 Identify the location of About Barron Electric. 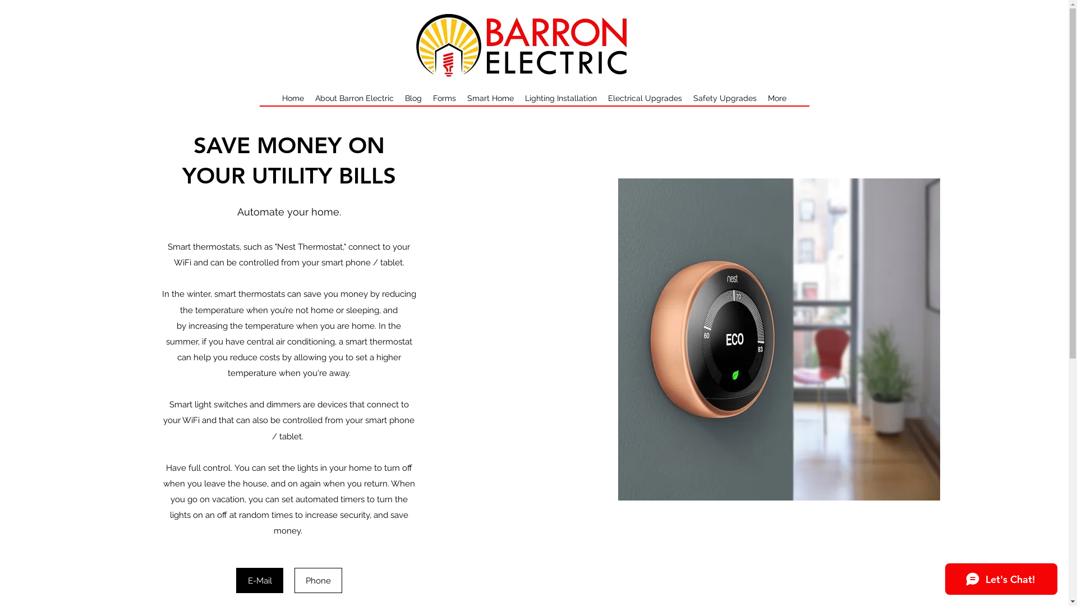
(355, 98).